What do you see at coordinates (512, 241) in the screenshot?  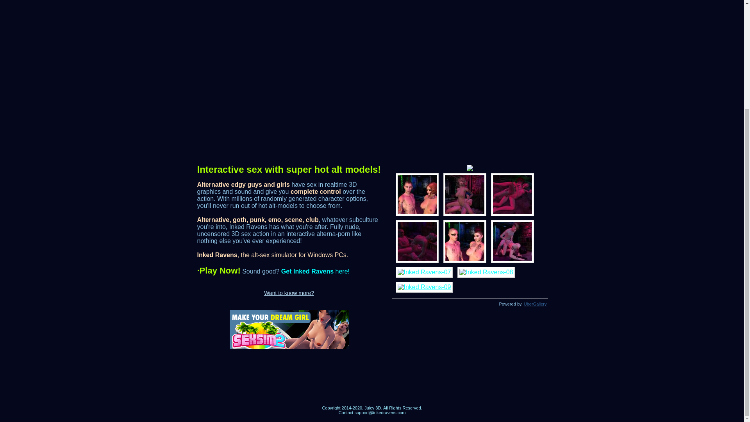 I see `Inked Ravens-06` at bounding box center [512, 241].